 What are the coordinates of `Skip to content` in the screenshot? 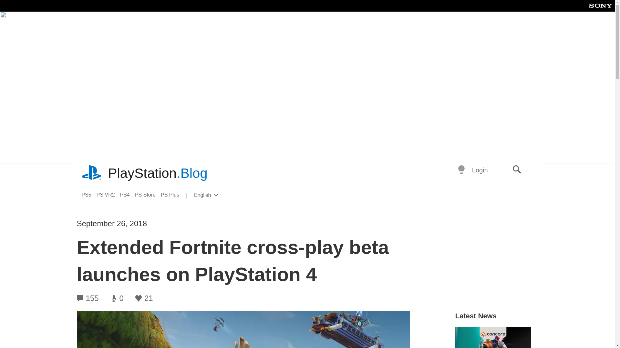 It's located at (216, 195).